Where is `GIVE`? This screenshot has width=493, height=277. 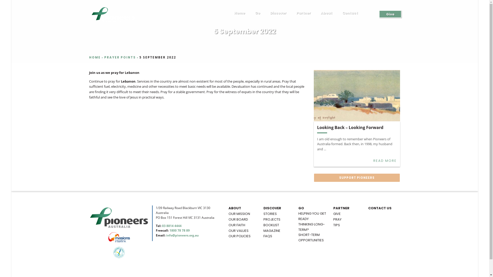 GIVE is located at coordinates (337, 214).